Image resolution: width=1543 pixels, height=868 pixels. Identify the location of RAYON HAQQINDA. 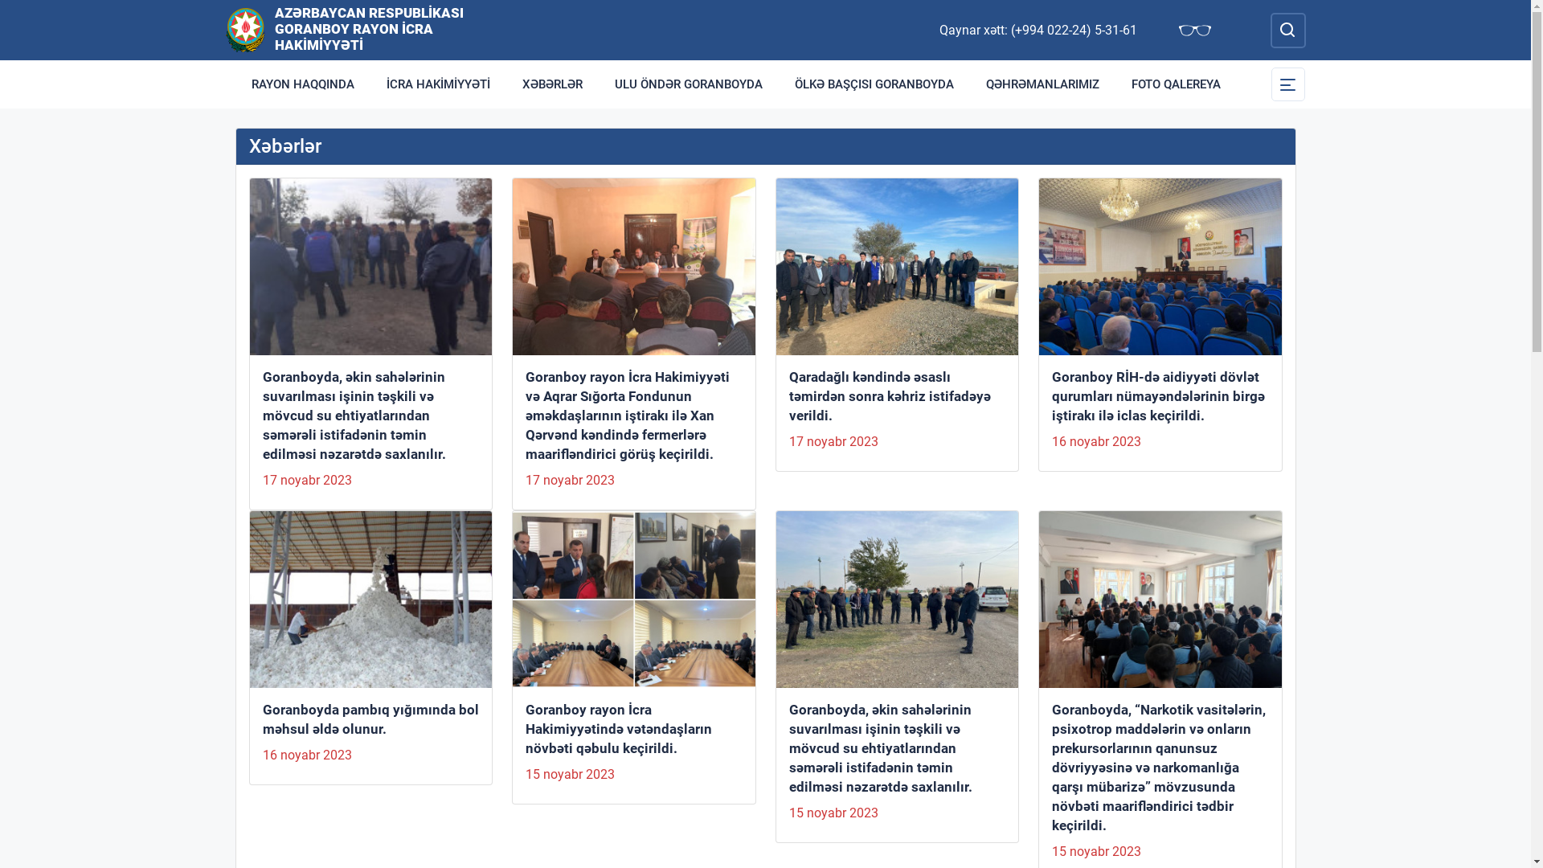
(302, 84).